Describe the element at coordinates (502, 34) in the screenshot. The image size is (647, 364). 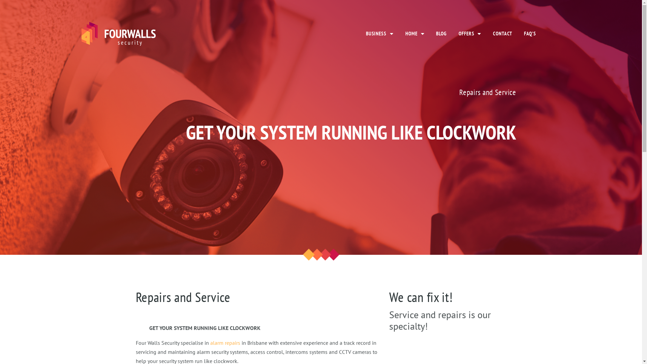
I see `CONTACT` at that location.